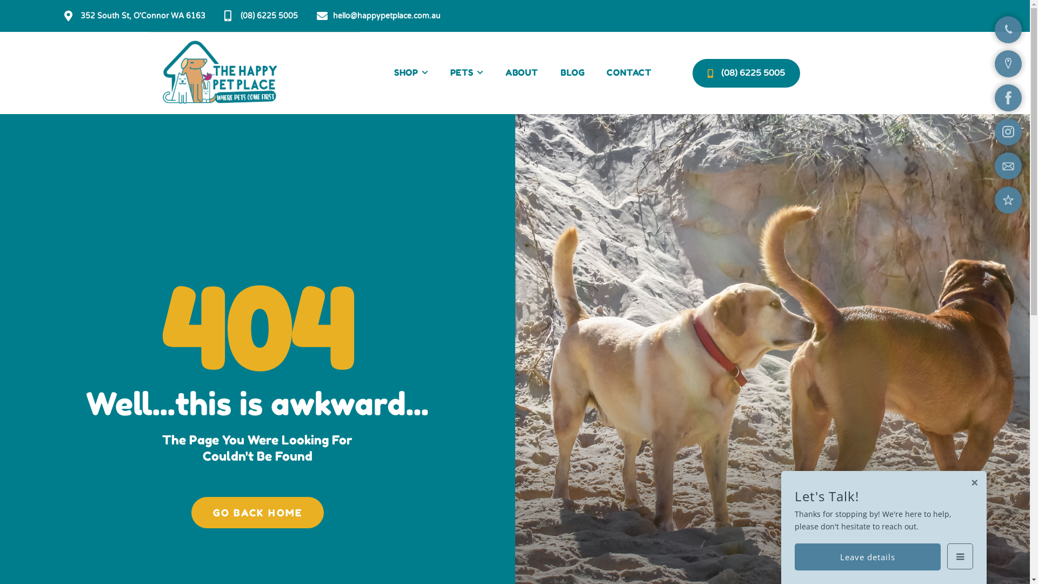 This screenshot has height=584, width=1038. What do you see at coordinates (522, 73) in the screenshot?
I see `ABOUT` at bounding box center [522, 73].